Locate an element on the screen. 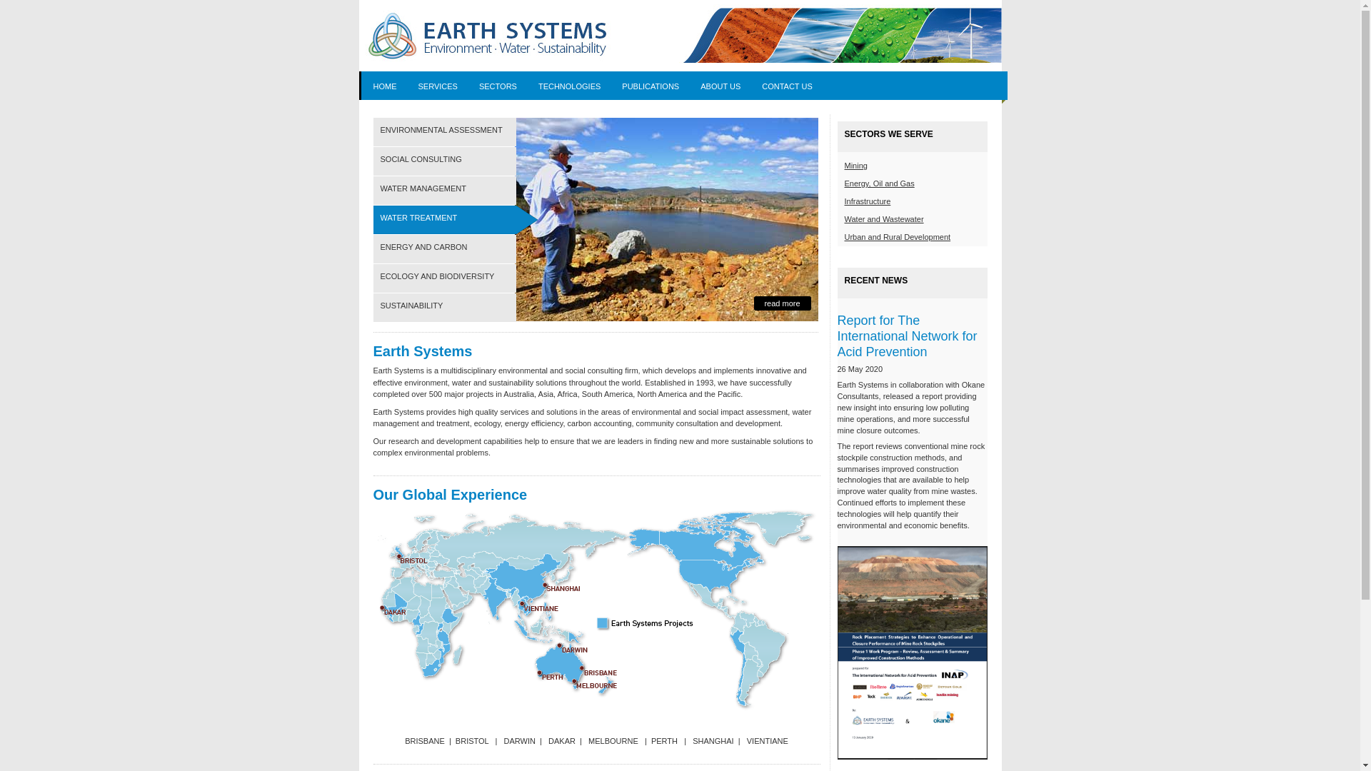 The width and height of the screenshot is (1371, 771). Mining is located at coordinates (855, 166).